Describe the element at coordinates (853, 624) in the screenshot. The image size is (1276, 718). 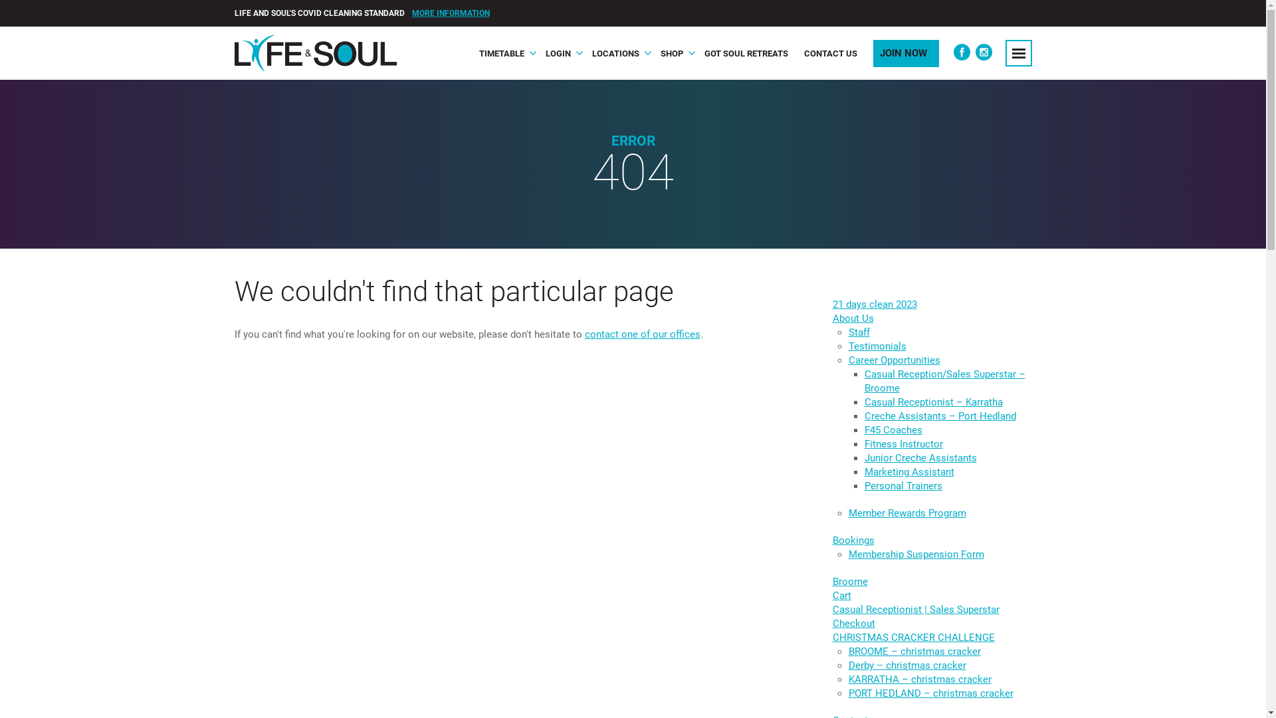
I see `Checkout` at that location.